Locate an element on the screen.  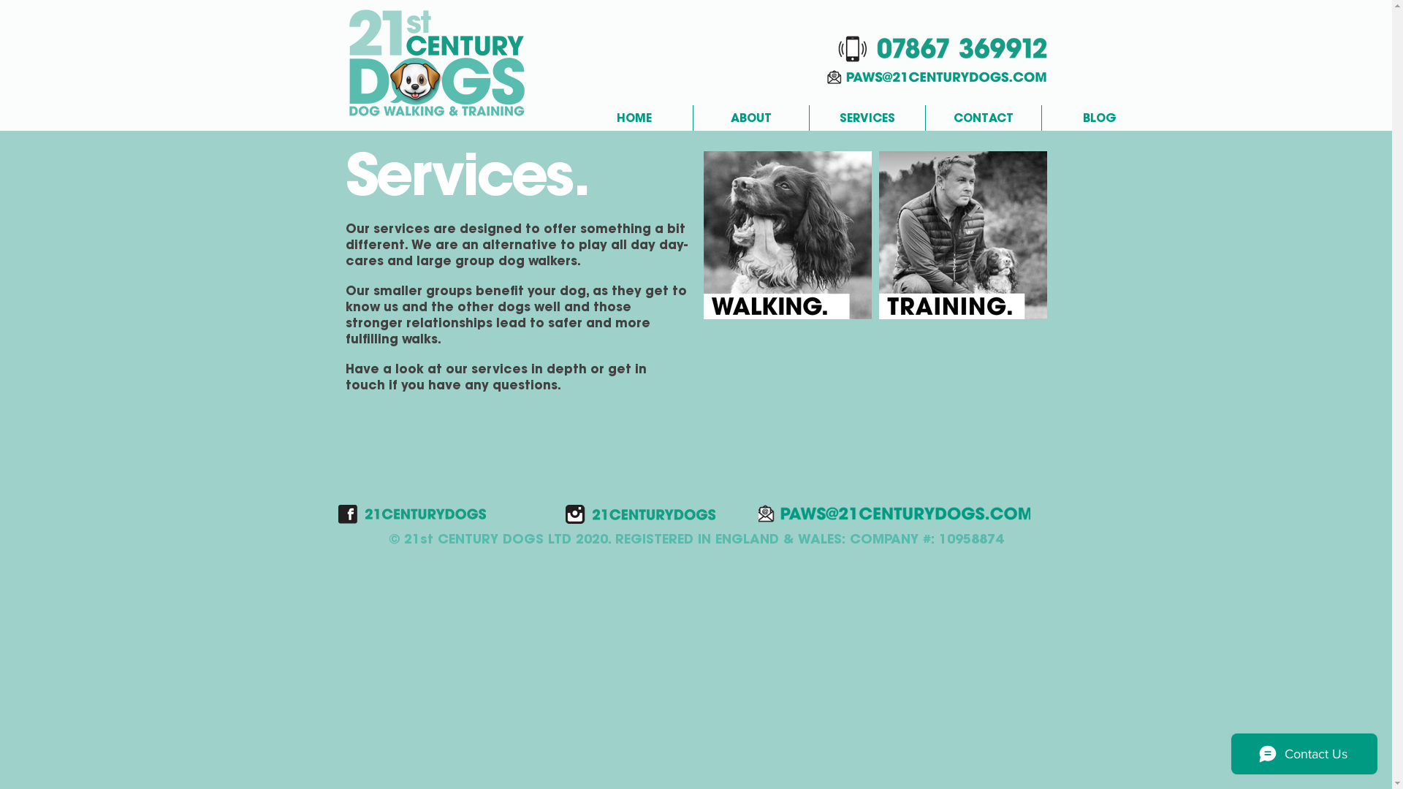
ABOUT is located at coordinates (750, 118).